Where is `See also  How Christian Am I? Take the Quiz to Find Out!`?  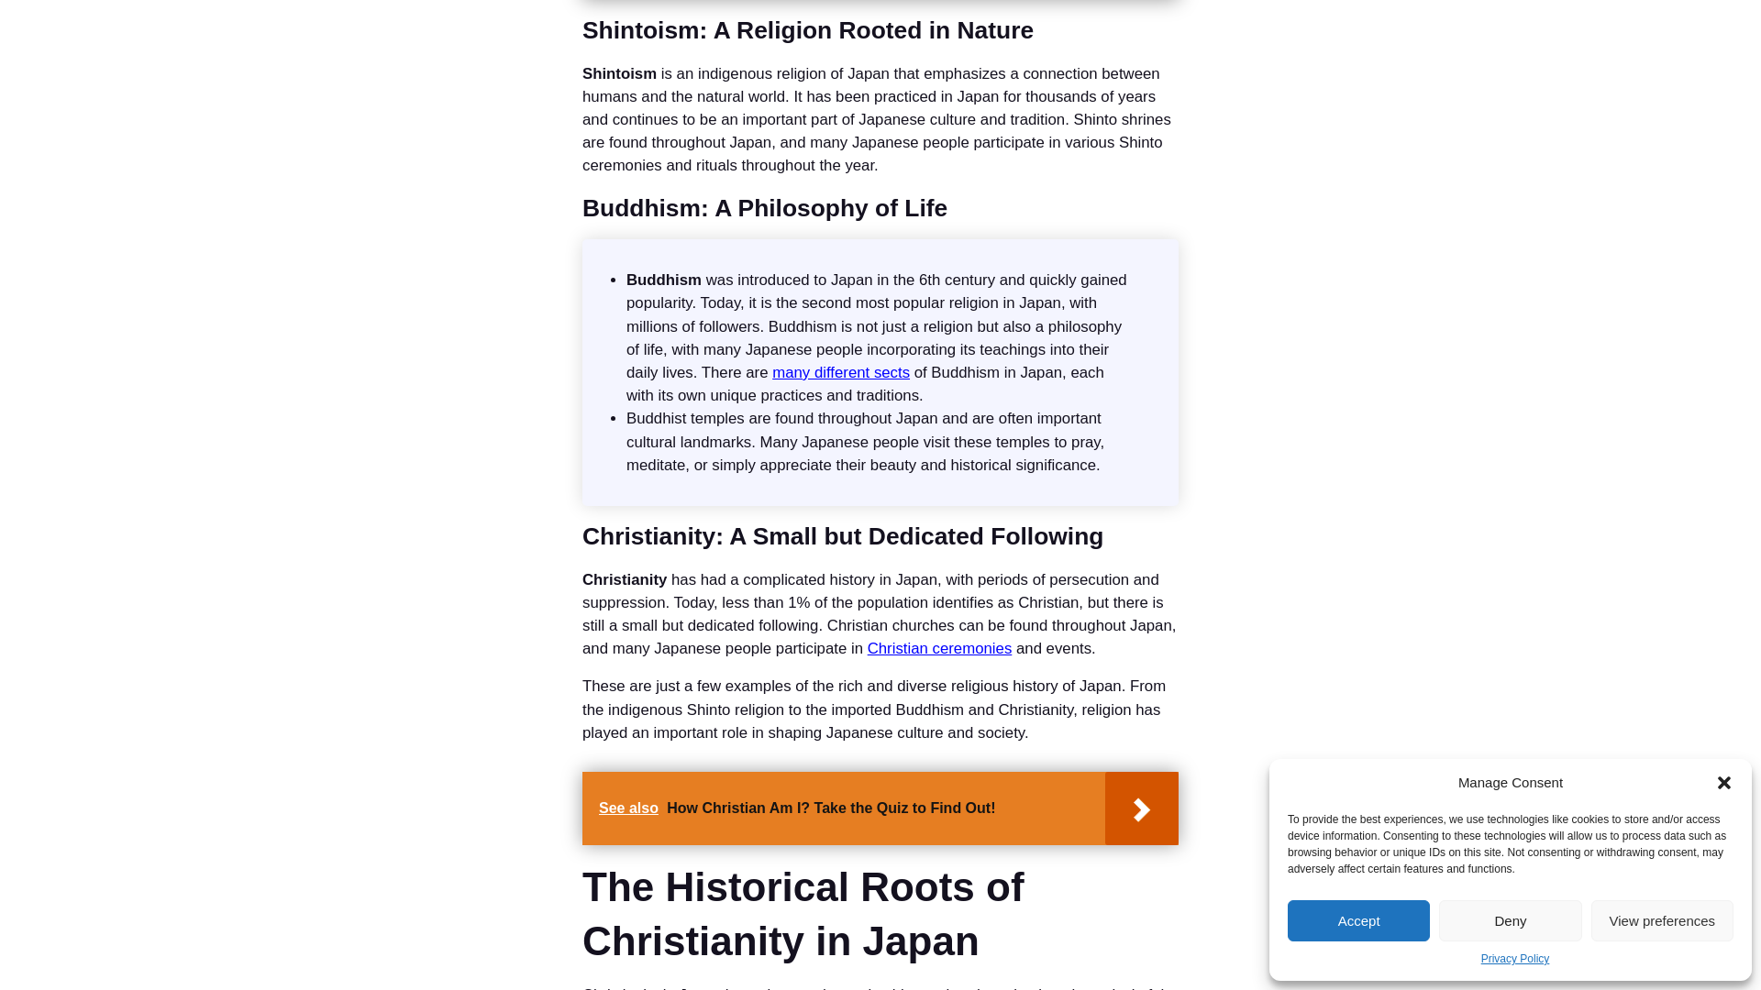 See also  How Christian Am I? Take the Quiz to Find Out! is located at coordinates (880, 808).